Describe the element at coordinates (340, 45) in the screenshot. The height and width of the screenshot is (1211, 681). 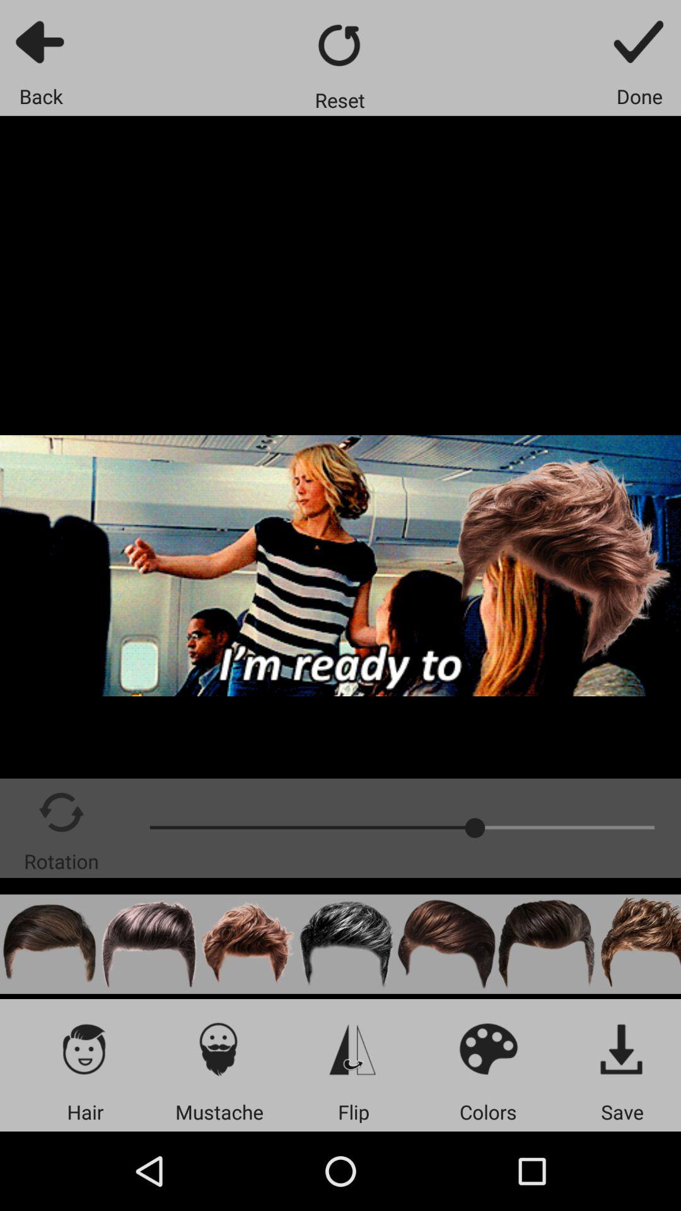
I see `reset` at that location.